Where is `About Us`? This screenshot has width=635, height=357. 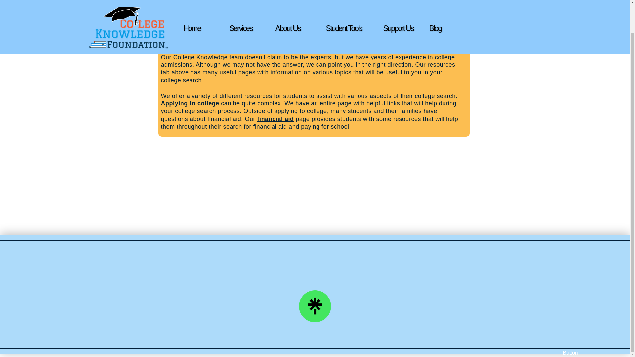 About Us is located at coordinates (298, 1).